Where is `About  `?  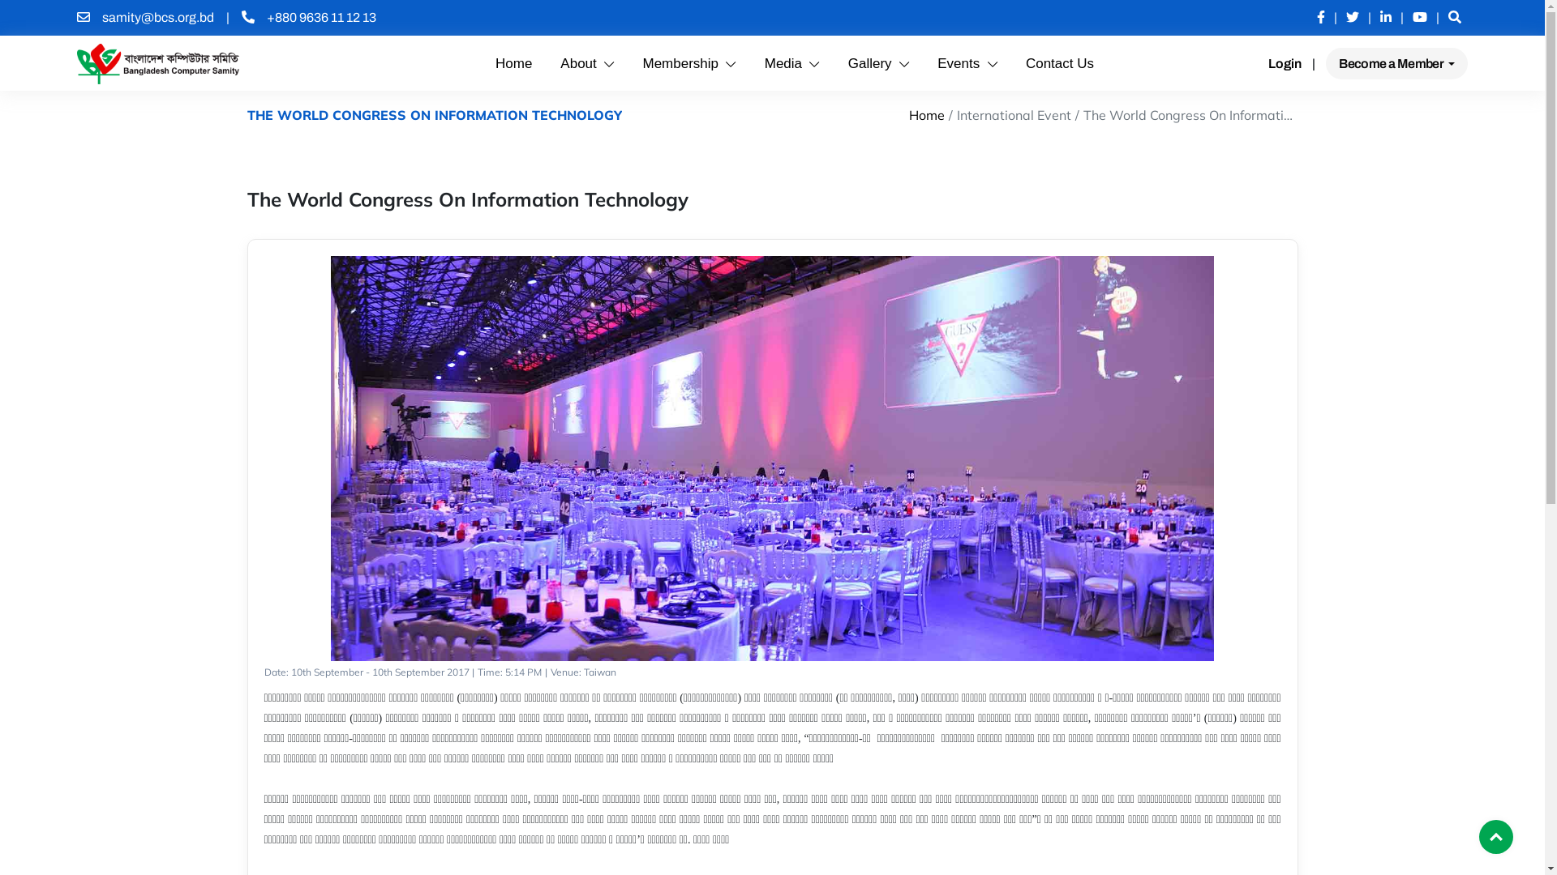
About   is located at coordinates (587, 63).